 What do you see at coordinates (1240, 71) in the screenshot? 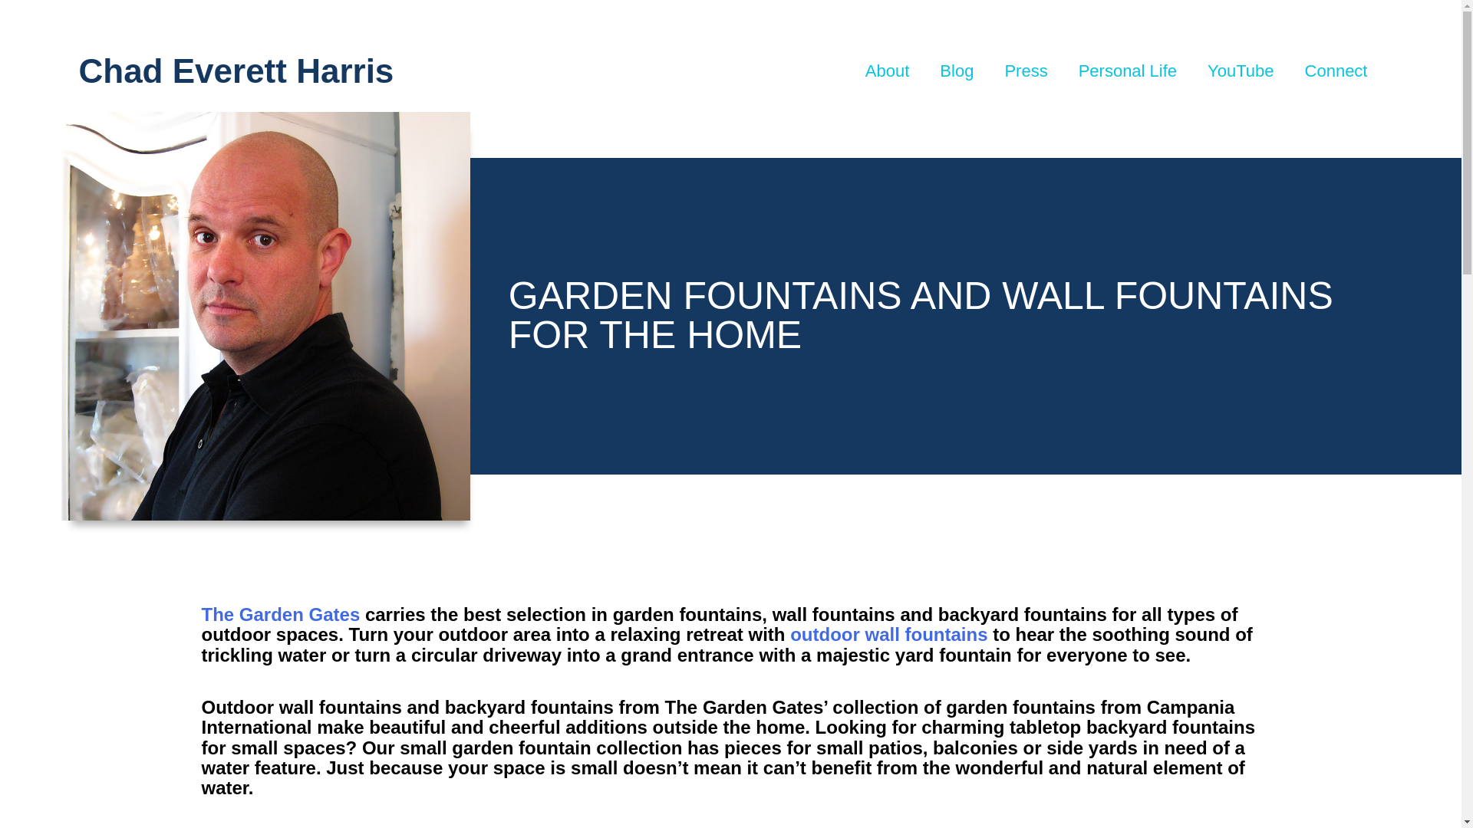
I see `YouTube` at bounding box center [1240, 71].